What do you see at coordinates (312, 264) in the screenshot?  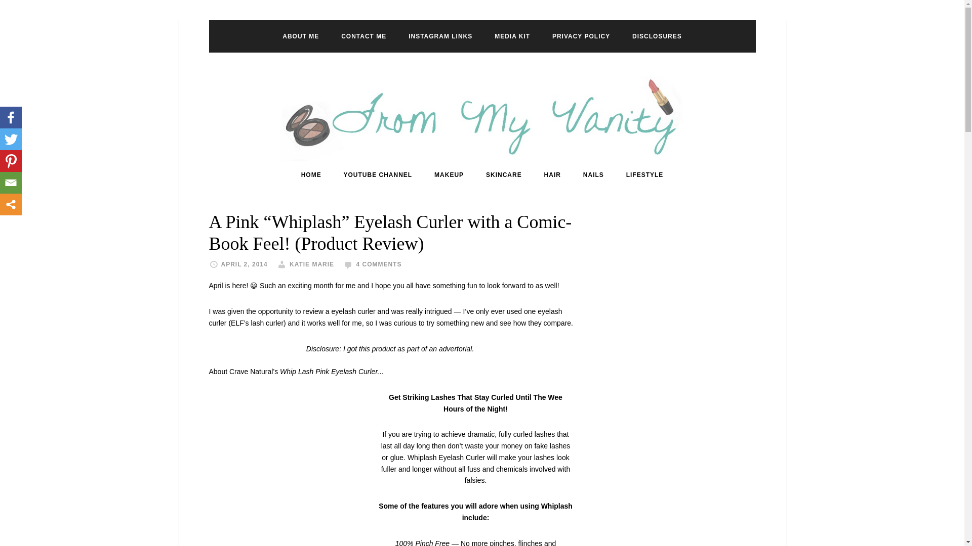 I see `KATIE MARIE` at bounding box center [312, 264].